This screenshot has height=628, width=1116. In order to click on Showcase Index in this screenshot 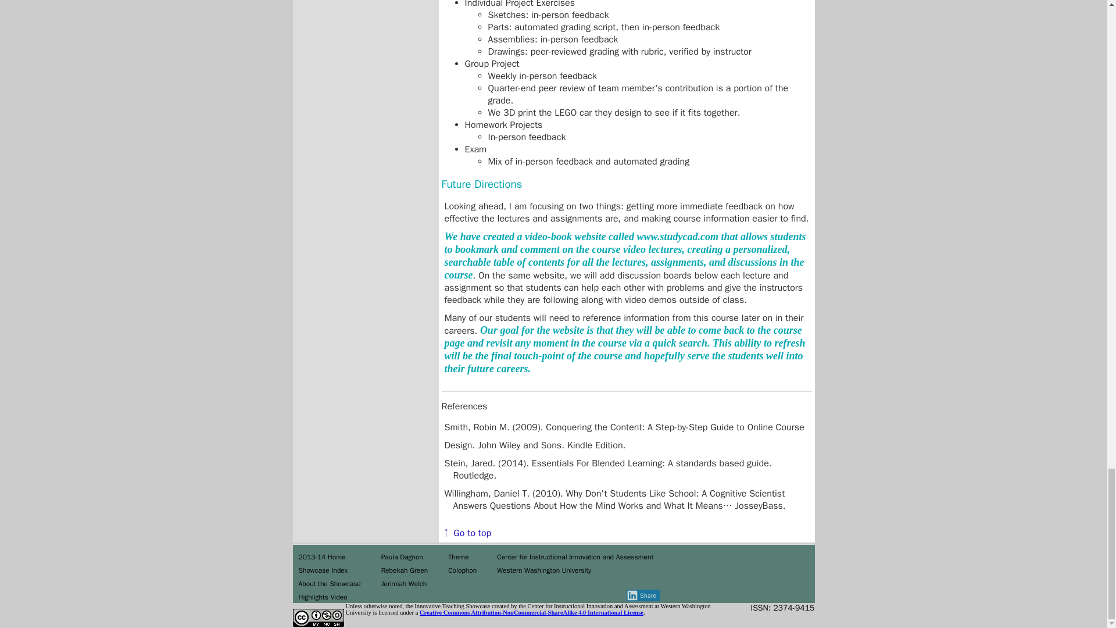, I will do `click(323, 570)`.